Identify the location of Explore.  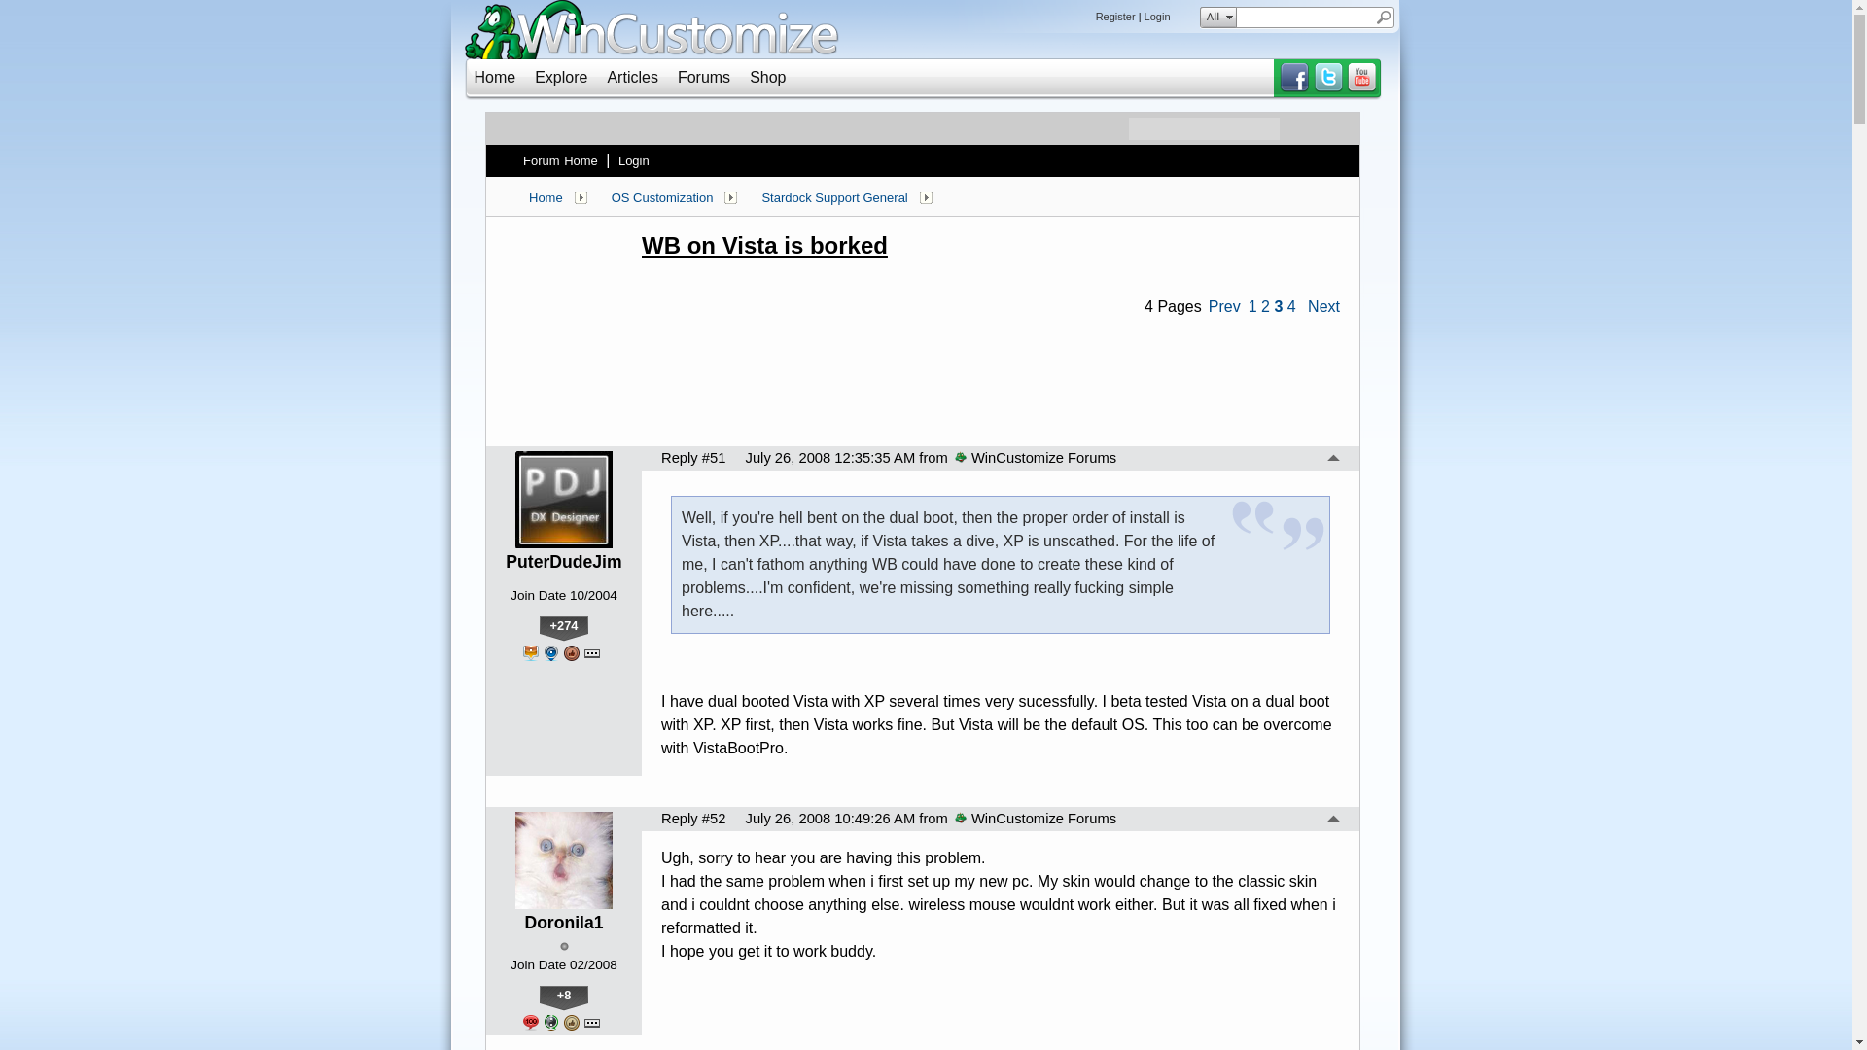
(560, 77).